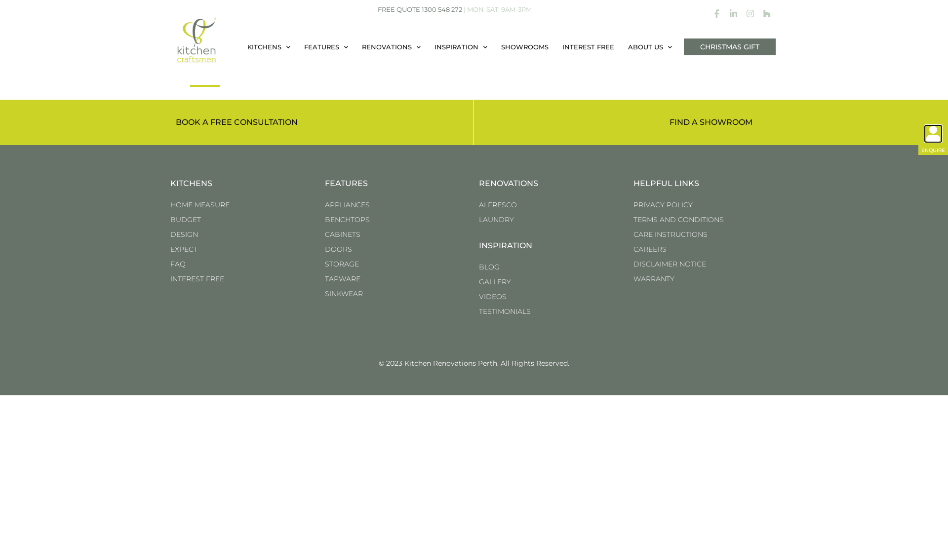 The height and width of the screenshot is (533, 948). I want to click on SINKWEAR, so click(397, 294).